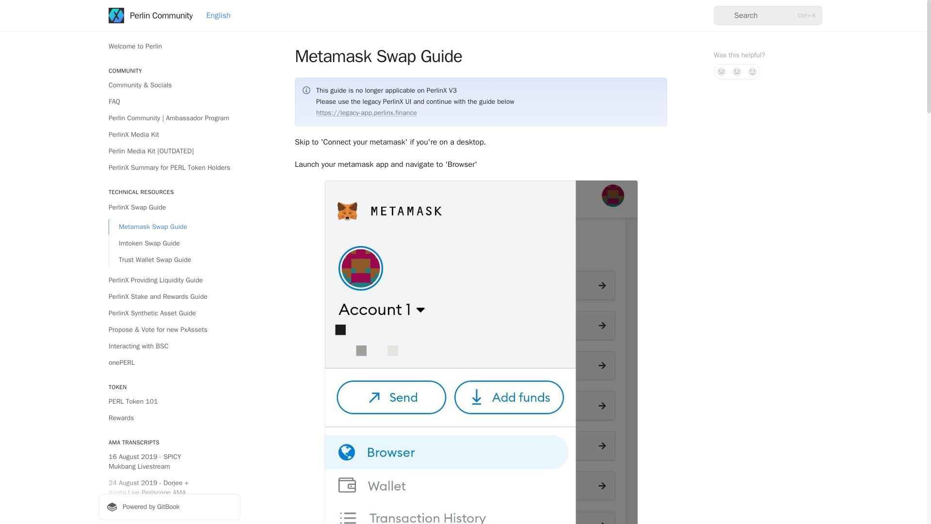  What do you see at coordinates (169, 47) in the screenshot?
I see `Welcome to Perlin` at bounding box center [169, 47].